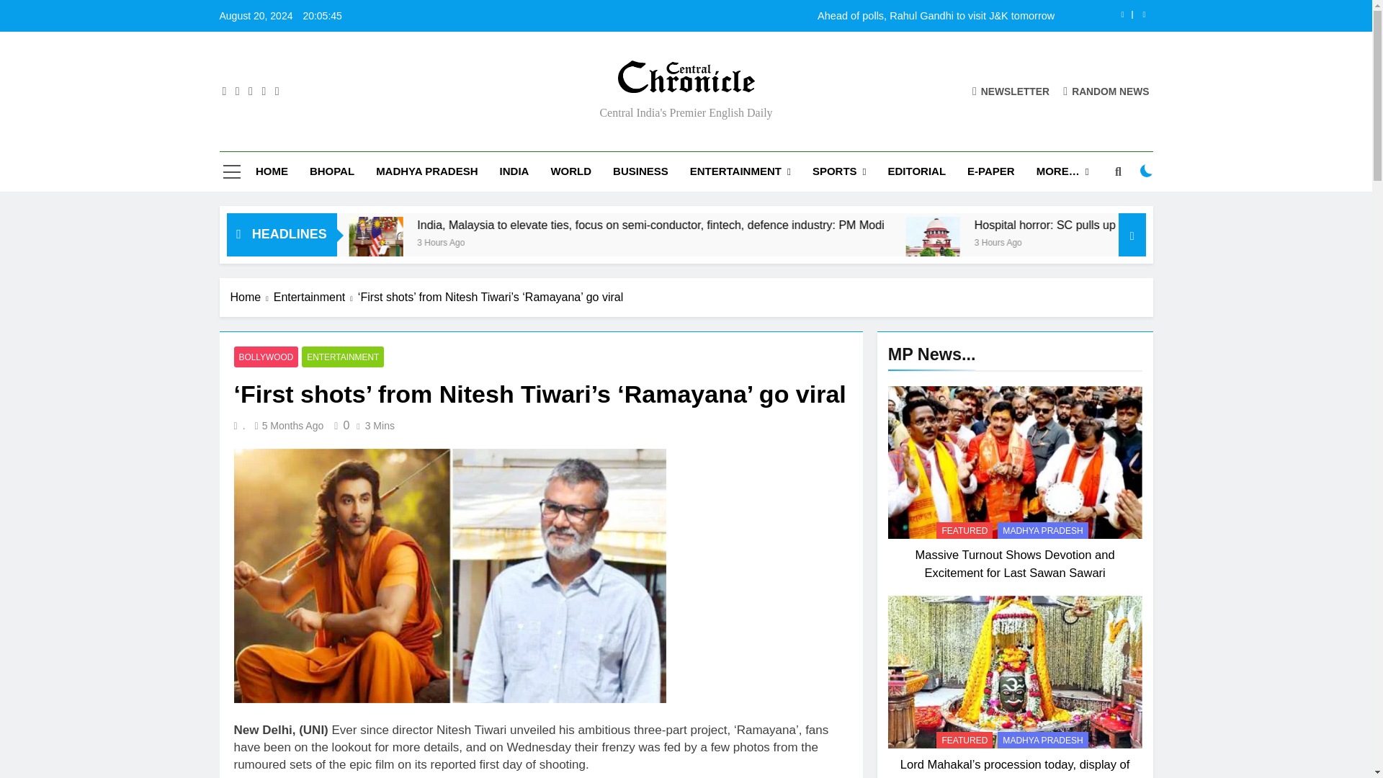 Image resolution: width=1383 pixels, height=778 pixels. I want to click on NEWSLETTER, so click(1011, 91).